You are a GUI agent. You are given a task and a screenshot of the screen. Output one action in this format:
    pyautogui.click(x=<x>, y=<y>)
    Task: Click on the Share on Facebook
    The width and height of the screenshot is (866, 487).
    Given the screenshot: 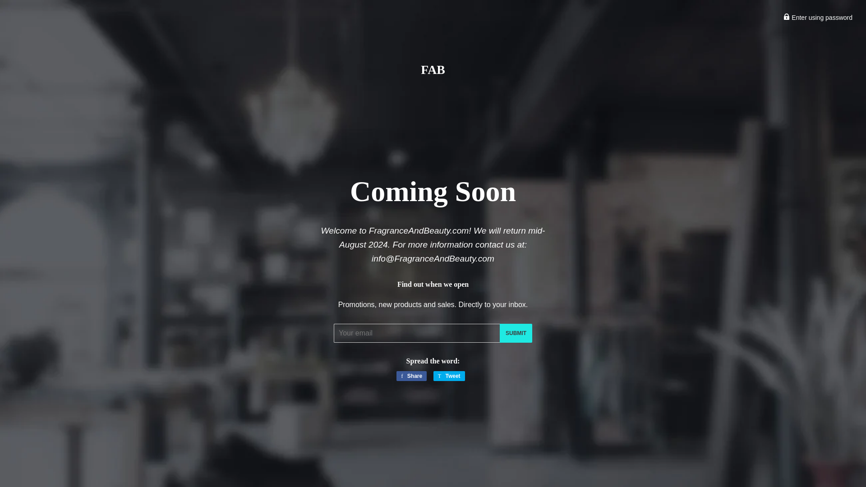 What is the action you would take?
    pyautogui.click(x=411, y=376)
    